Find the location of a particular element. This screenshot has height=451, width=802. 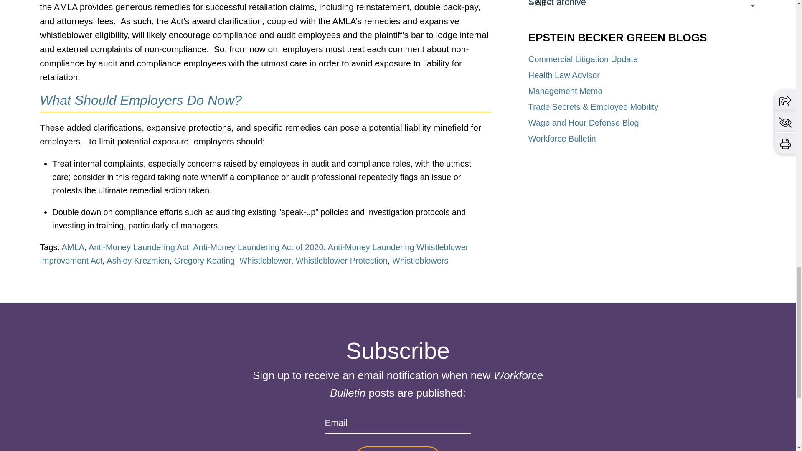

Anti-Money Laundering Act of 2020 is located at coordinates (258, 247).